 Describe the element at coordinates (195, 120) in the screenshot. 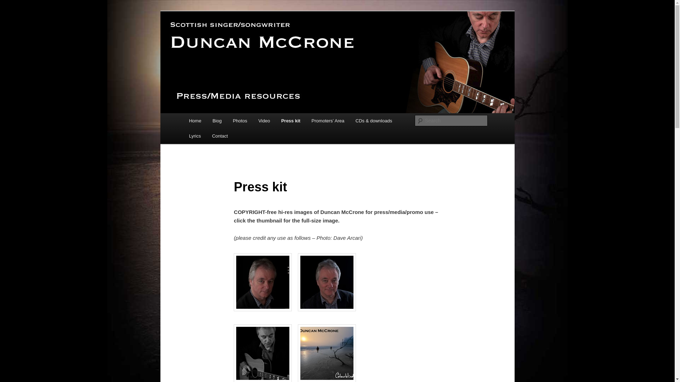

I see `Home` at that location.